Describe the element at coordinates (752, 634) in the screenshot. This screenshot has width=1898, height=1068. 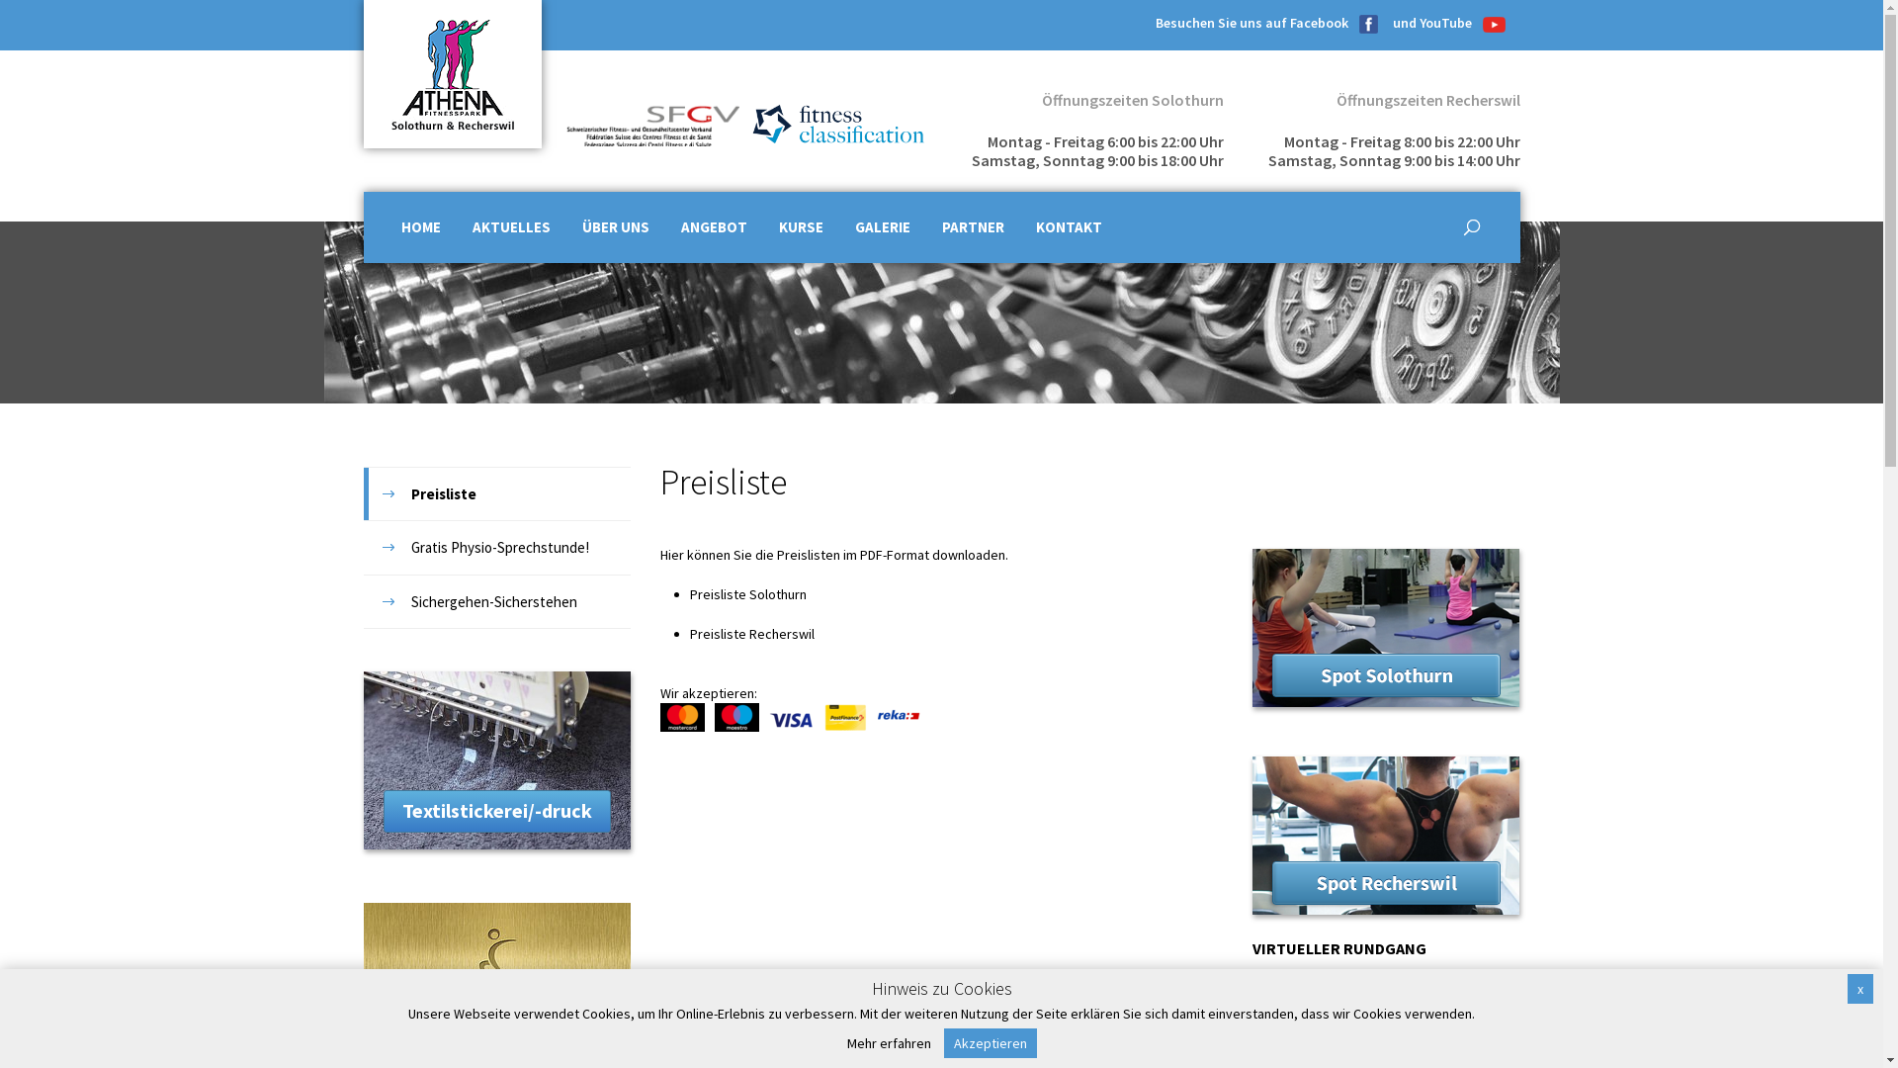
I see `Preisliste Recherswil` at that location.